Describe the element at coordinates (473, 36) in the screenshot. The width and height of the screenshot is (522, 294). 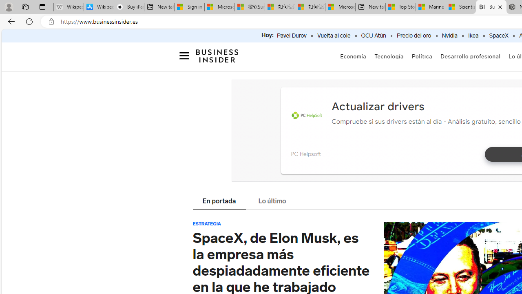
I see `Ikea` at that location.